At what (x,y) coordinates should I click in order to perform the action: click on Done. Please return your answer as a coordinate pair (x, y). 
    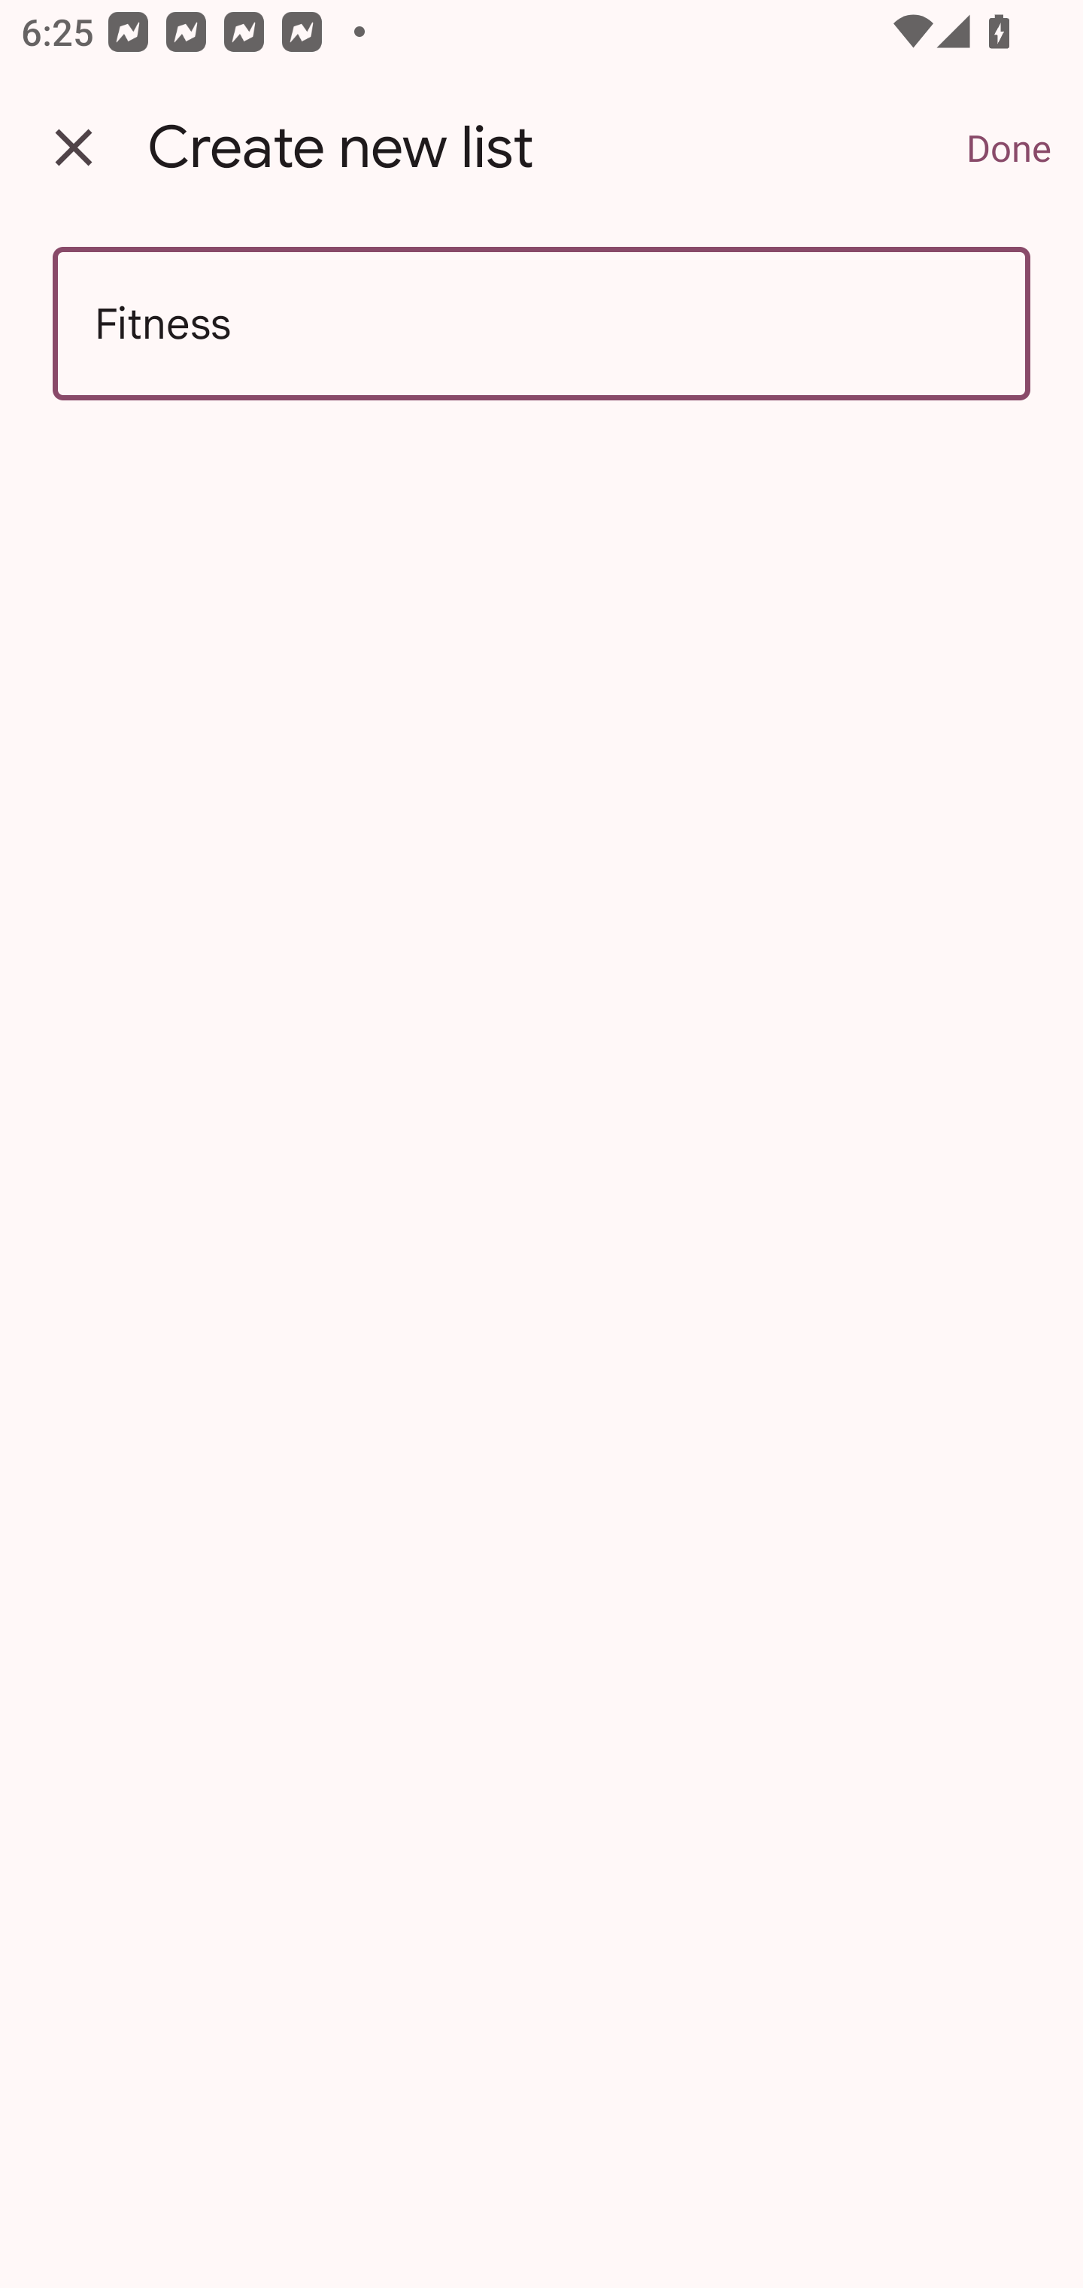
    Looking at the image, I should click on (1009, 148).